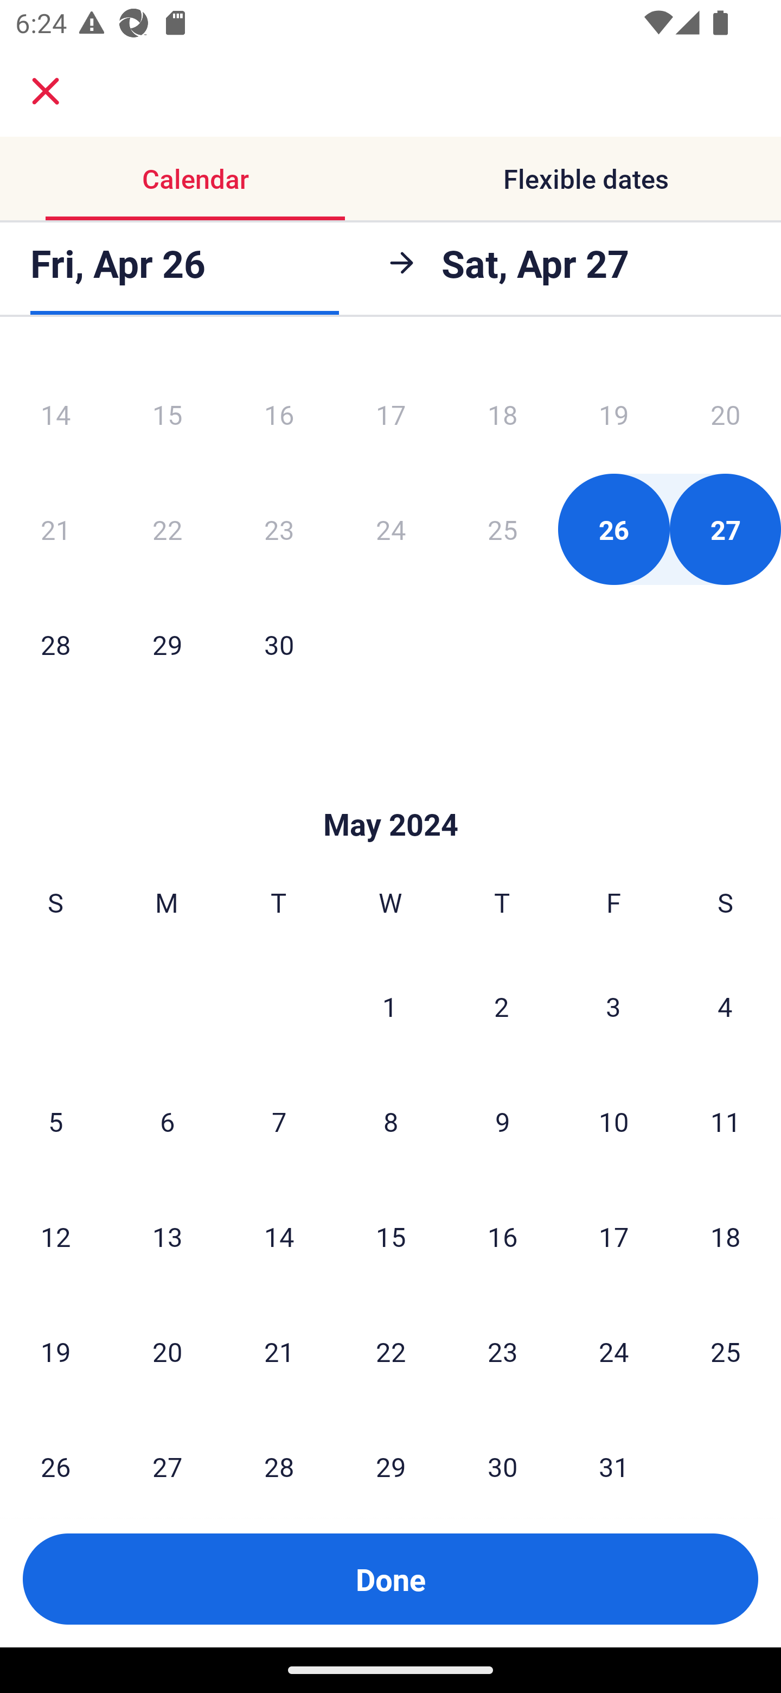 This screenshot has width=781, height=1693. I want to click on 13 Monday, May 13, 2024, so click(167, 1236).